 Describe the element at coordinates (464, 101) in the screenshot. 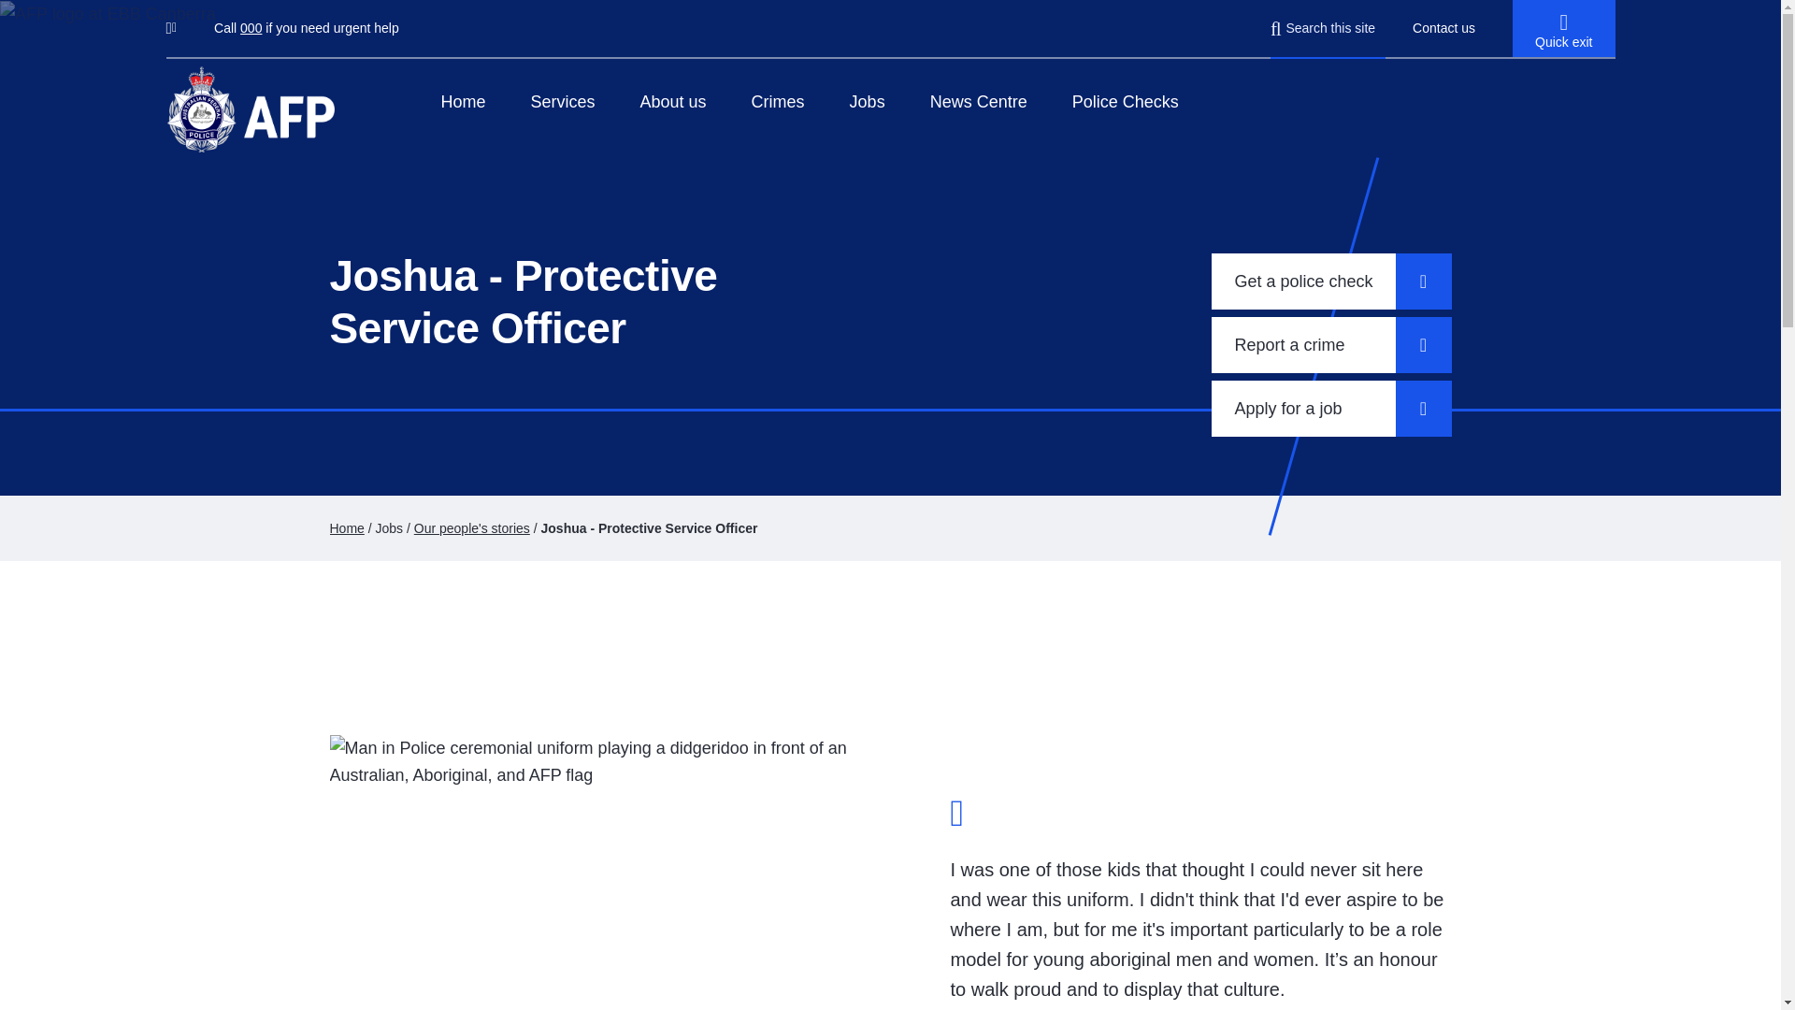

I see `Home` at that location.